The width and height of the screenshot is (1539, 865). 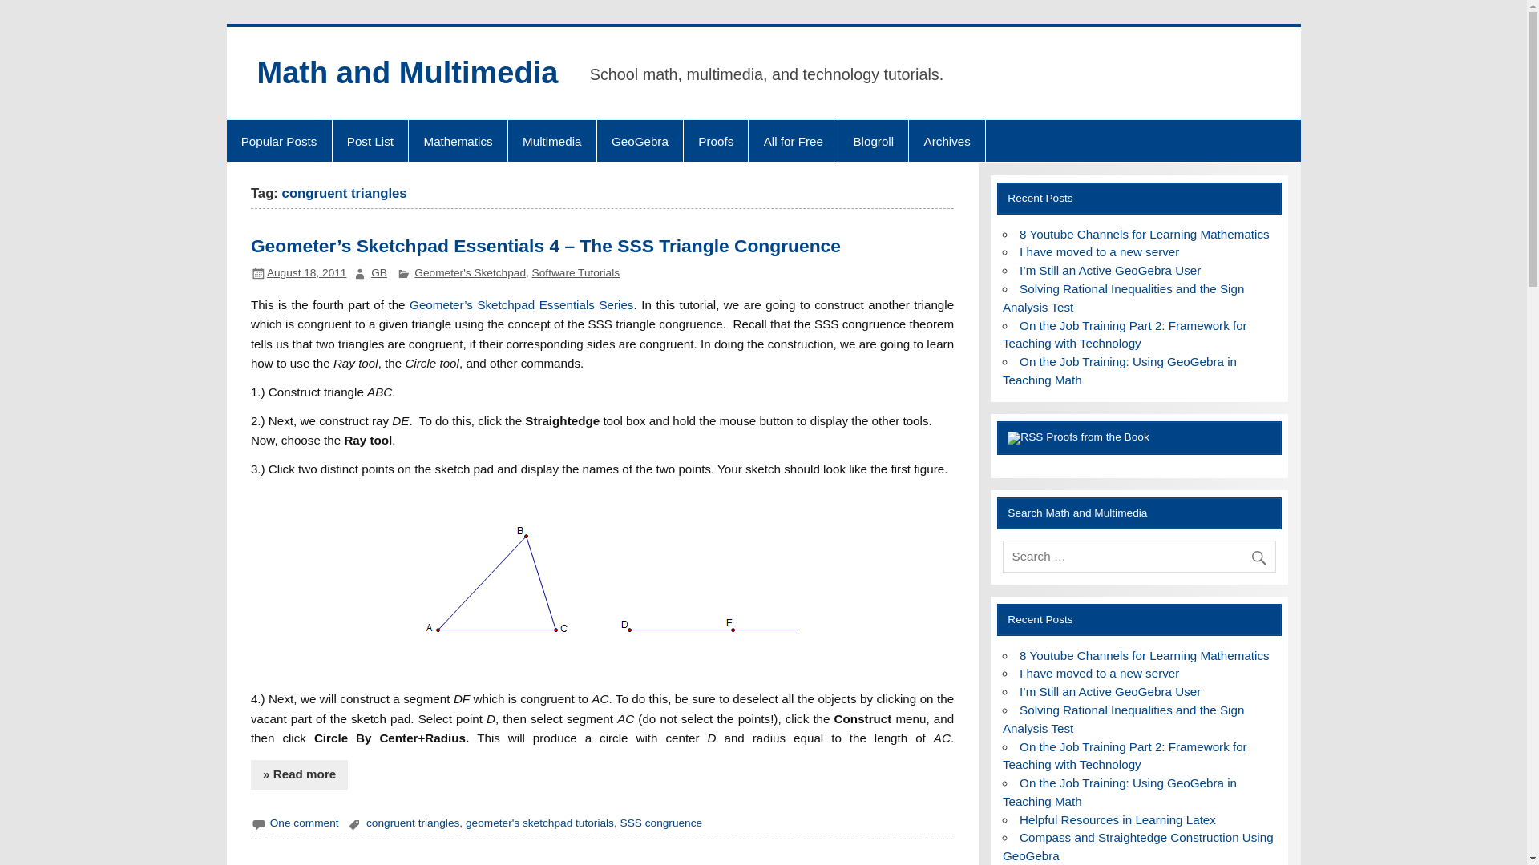 I want to click on Proofs, so click(x=715, y=141).